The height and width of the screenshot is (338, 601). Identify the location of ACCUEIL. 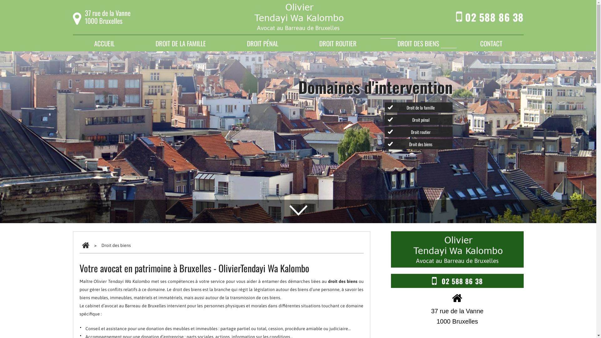
(104, 43).